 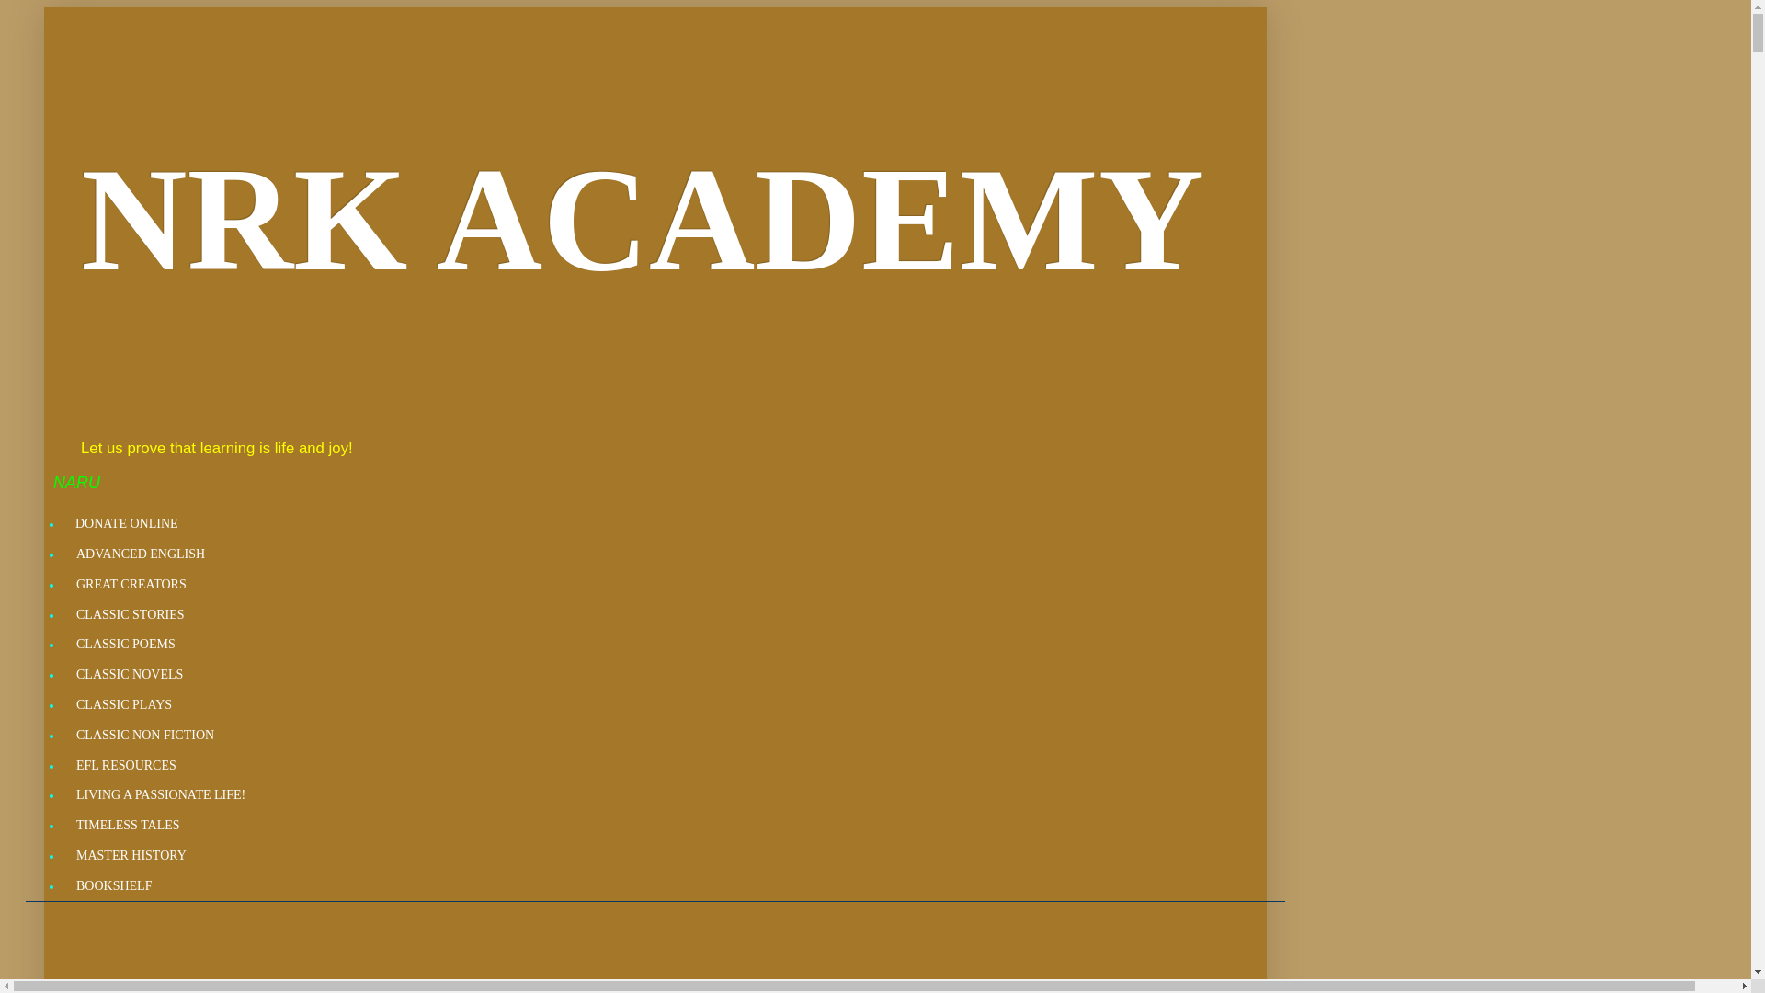 What do you see at coordinates (131, 585) in the screenshot?
I see `GREAT CREATORS` at bounding box center [131, 585].